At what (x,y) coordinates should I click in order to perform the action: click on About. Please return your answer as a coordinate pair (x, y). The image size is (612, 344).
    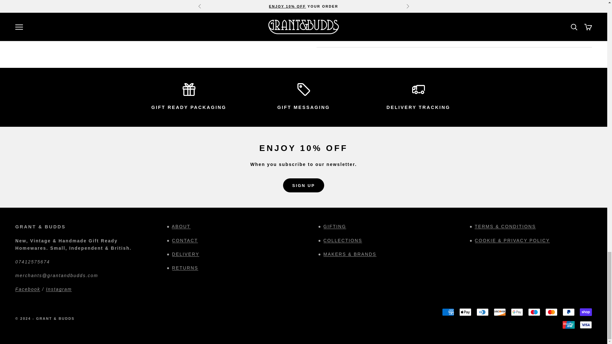
    Looking at the image, I should click on (181, 226).